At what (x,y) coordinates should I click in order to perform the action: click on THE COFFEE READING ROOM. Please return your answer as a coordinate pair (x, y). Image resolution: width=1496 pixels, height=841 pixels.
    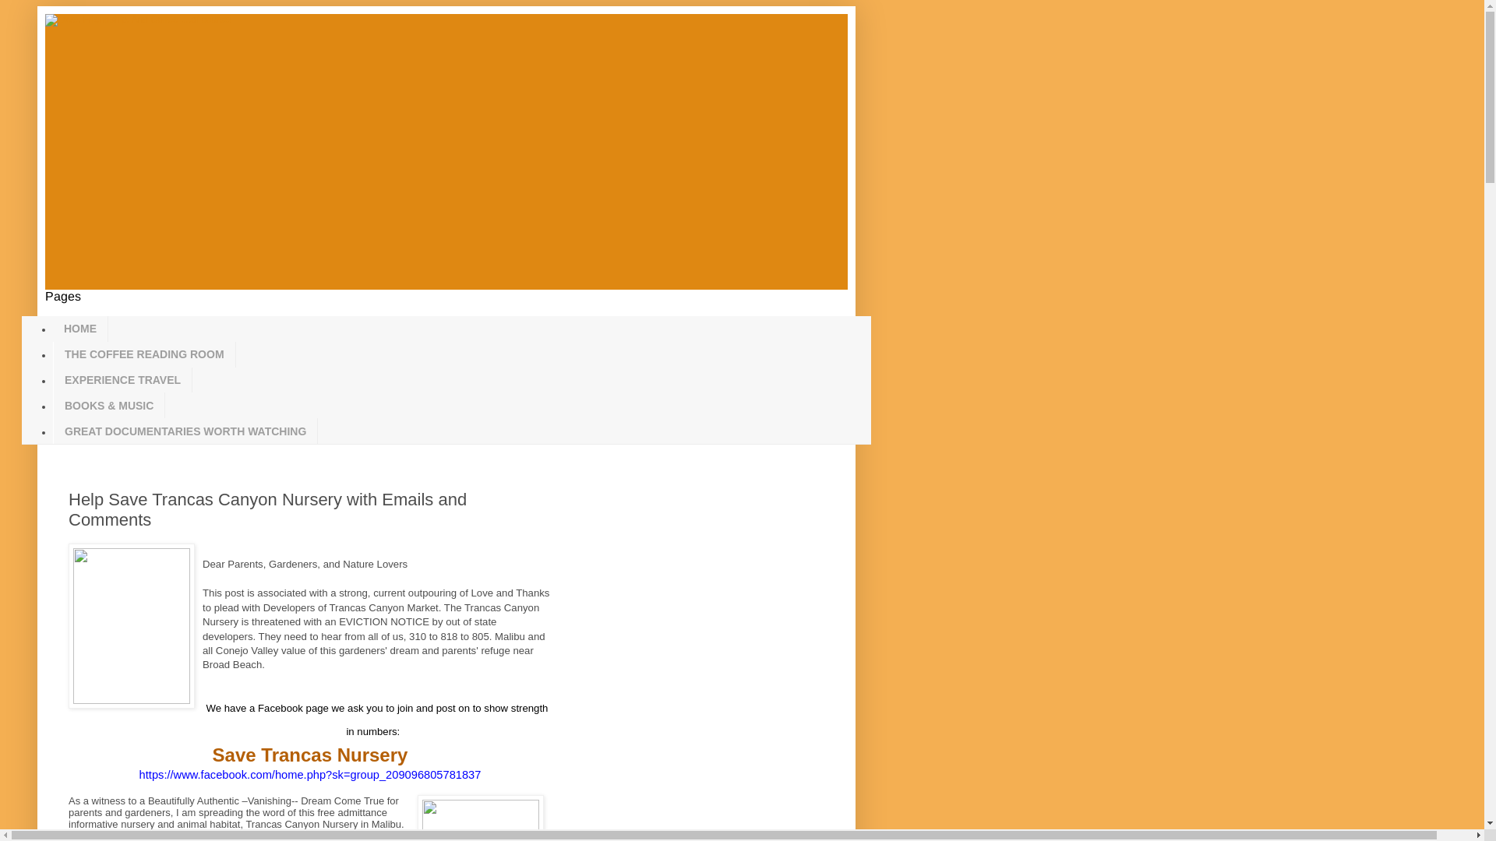
    Looking at the image, I should click on (145, 355).